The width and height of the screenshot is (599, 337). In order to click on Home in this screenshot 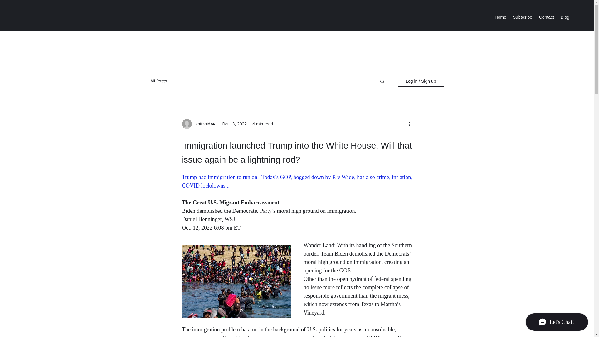, I will do `click(500, 17)`.